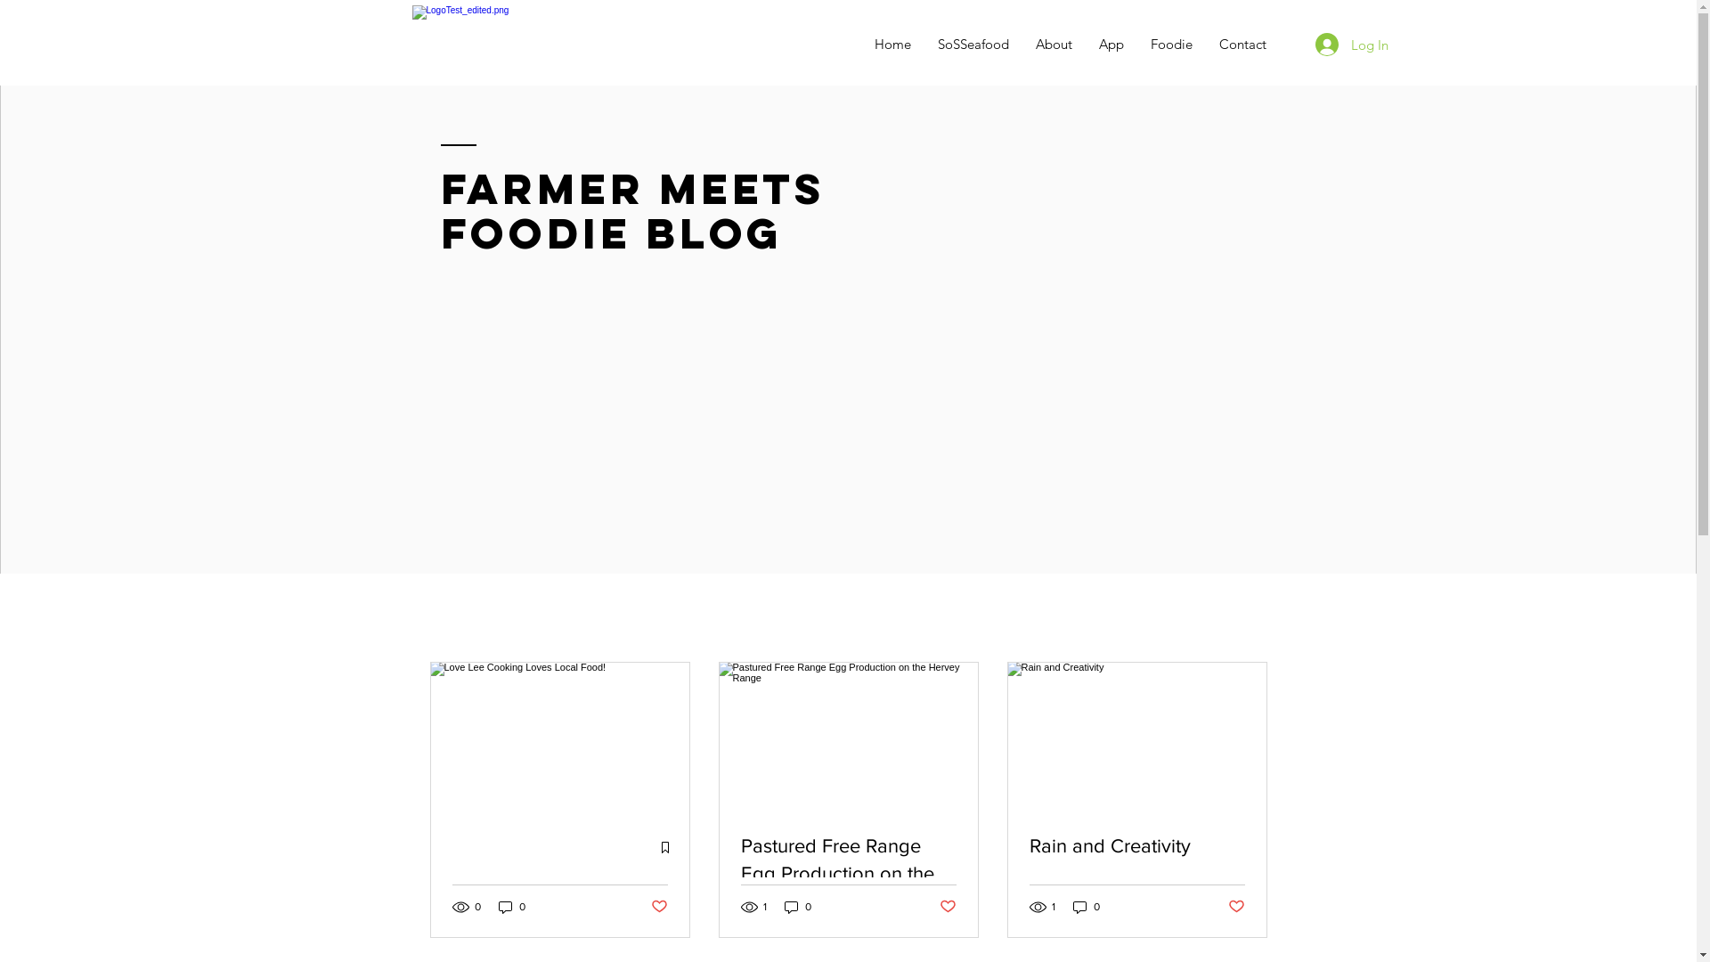 The image size is (1710, 962). What do you see at coordinates (1236, 907) in the screenshot?
I see `Post not marked as liked` at bounding box center [1236, 907].